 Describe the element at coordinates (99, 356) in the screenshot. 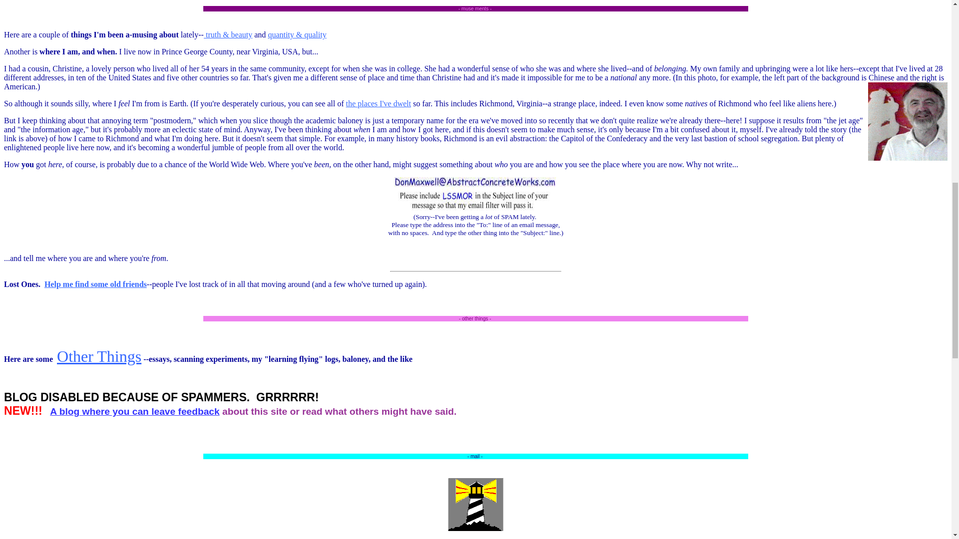

I see `Other Things` at that location.